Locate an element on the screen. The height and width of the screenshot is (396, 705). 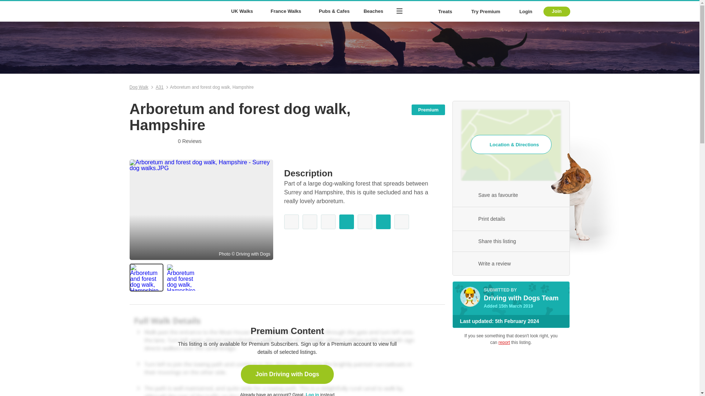
Beaches is located at coordinates (373, 11).